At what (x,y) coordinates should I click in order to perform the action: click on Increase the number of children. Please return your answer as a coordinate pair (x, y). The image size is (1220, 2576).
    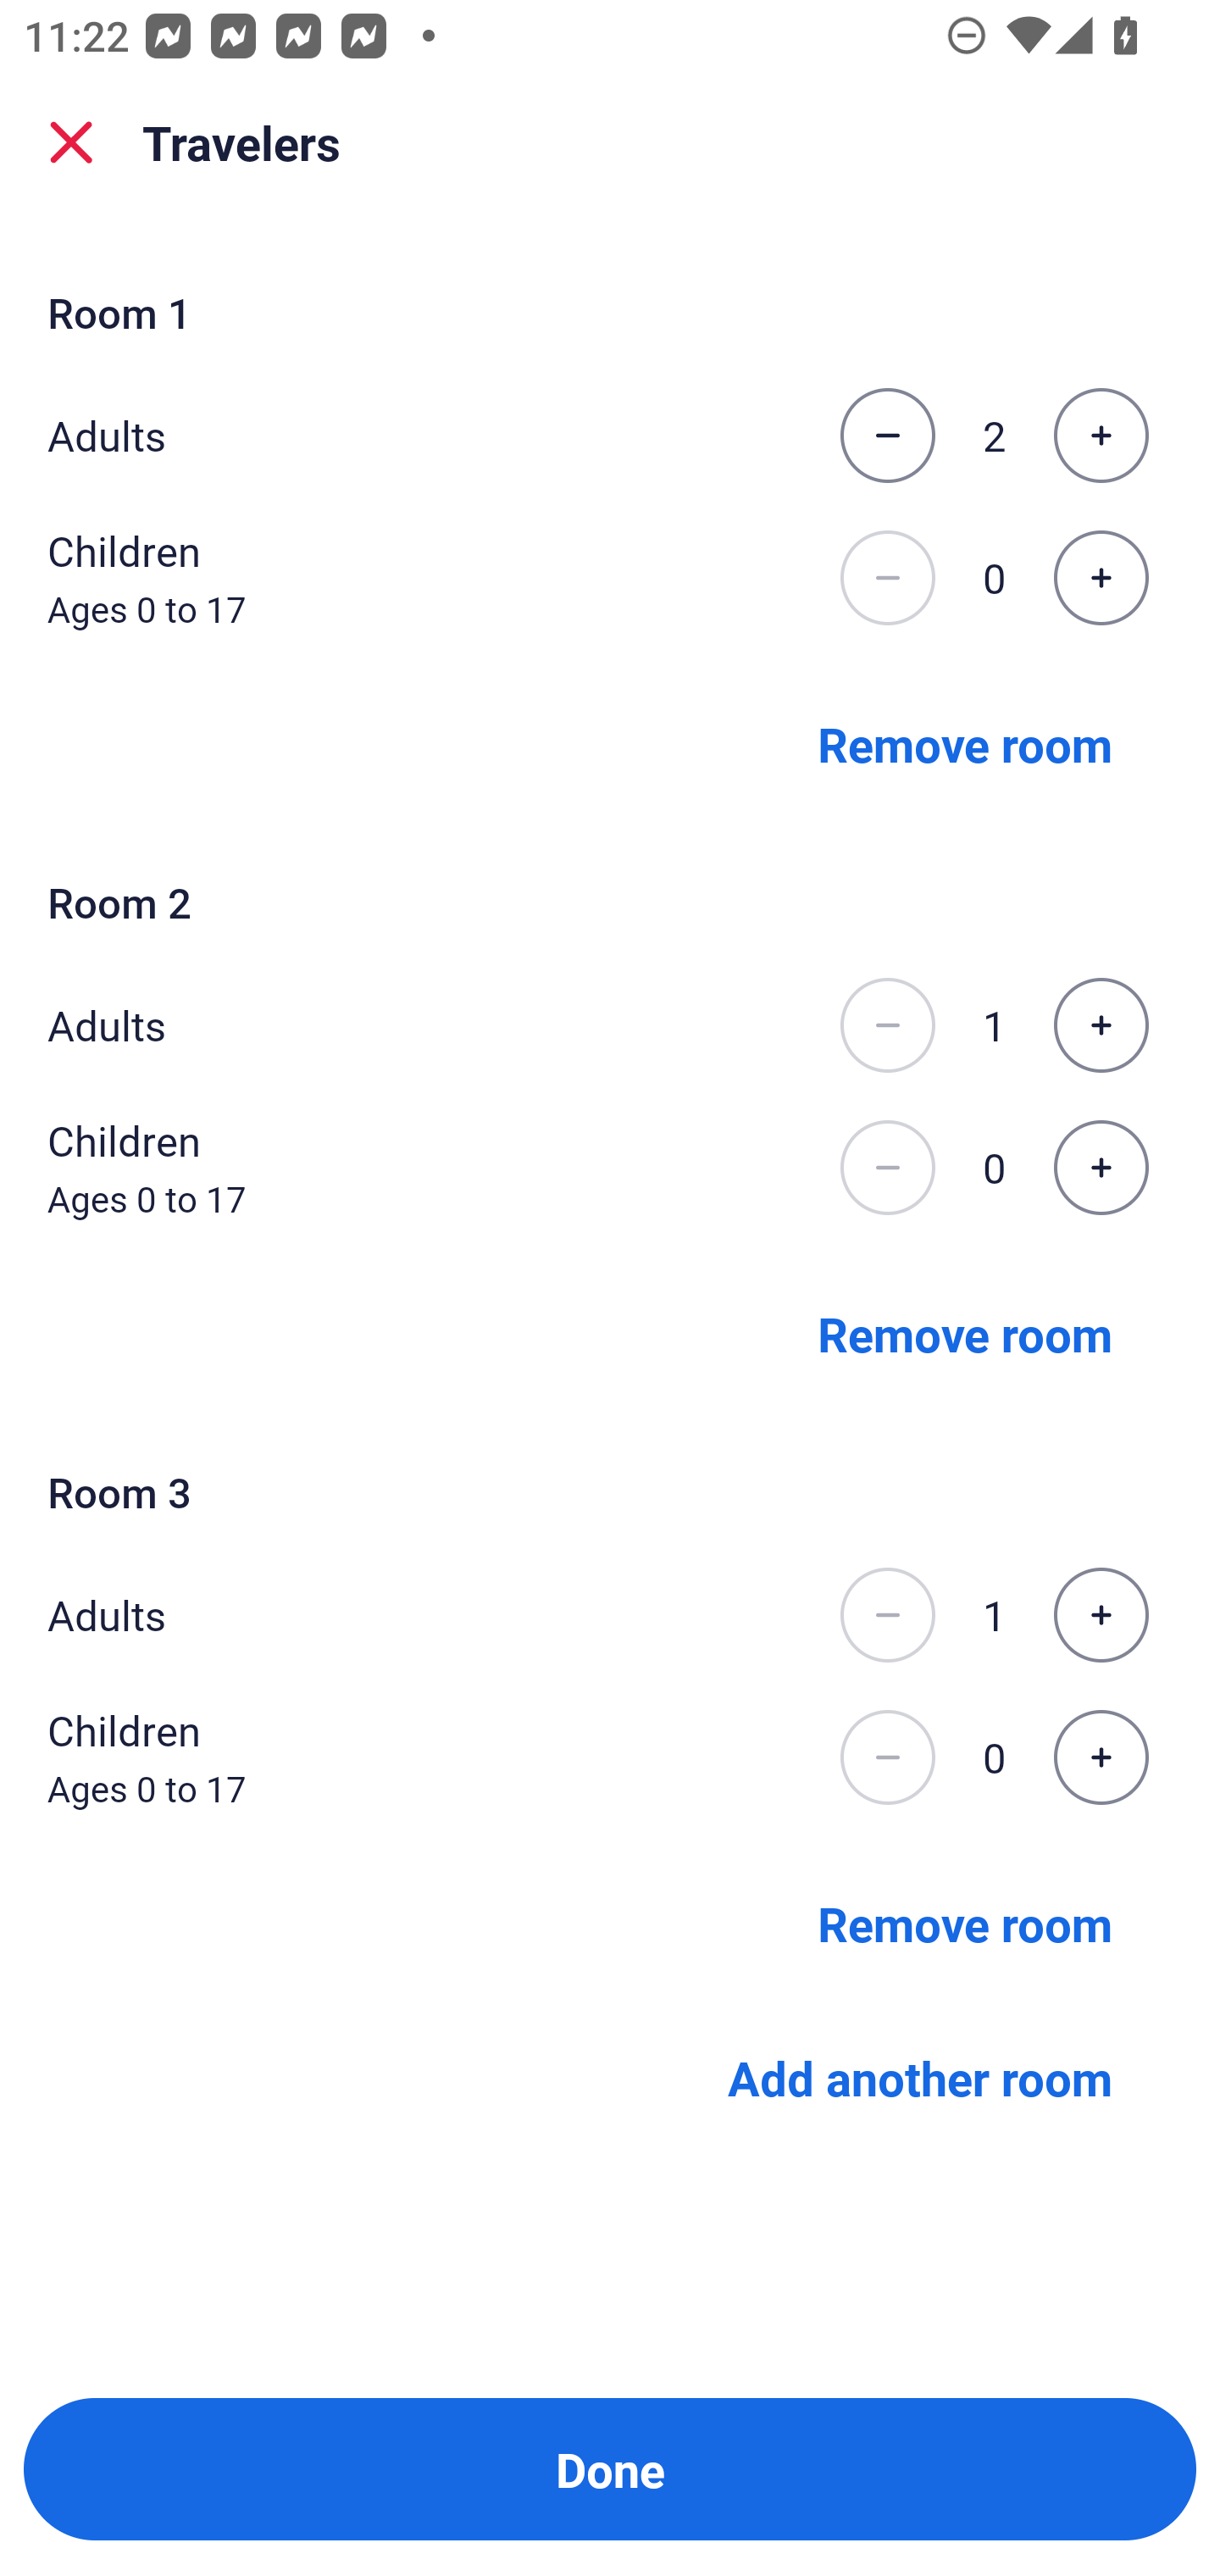
    Looking at the image, I should click on (1101, 1168).